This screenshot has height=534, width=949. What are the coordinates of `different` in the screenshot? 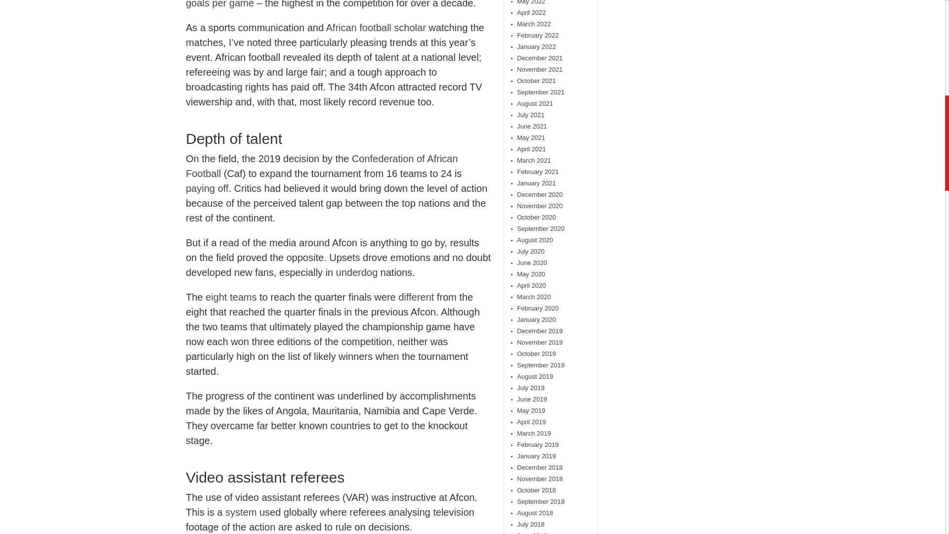 It's located at (416, 297).